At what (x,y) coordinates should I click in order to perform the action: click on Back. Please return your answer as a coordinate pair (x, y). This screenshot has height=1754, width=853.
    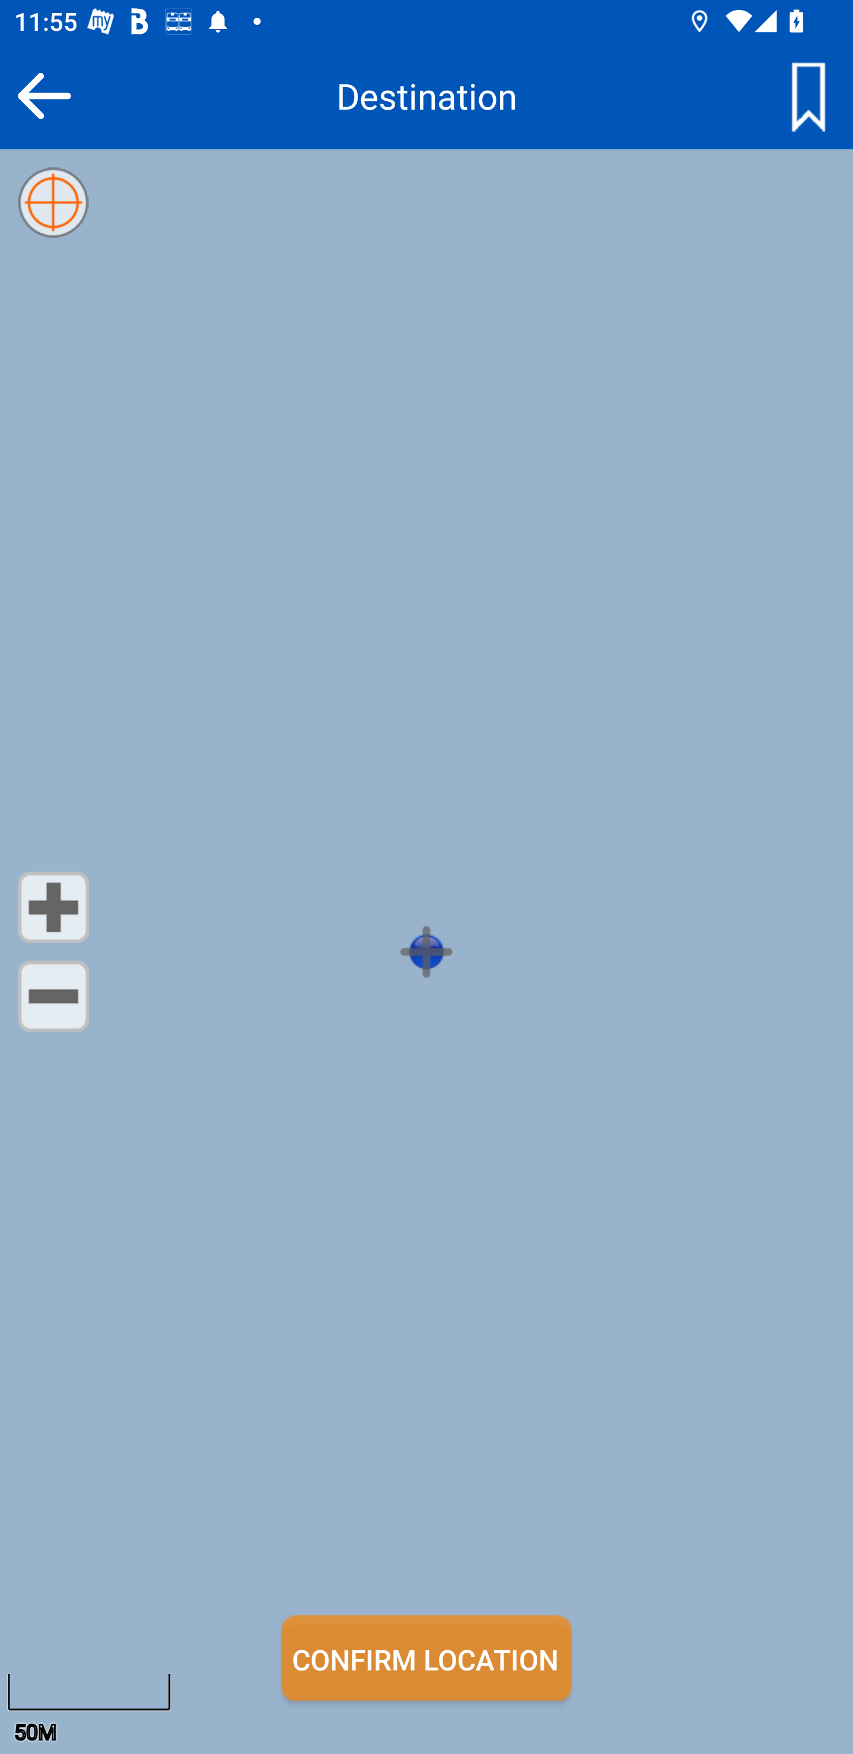
    Looking at the image, I should click on (44, 95).